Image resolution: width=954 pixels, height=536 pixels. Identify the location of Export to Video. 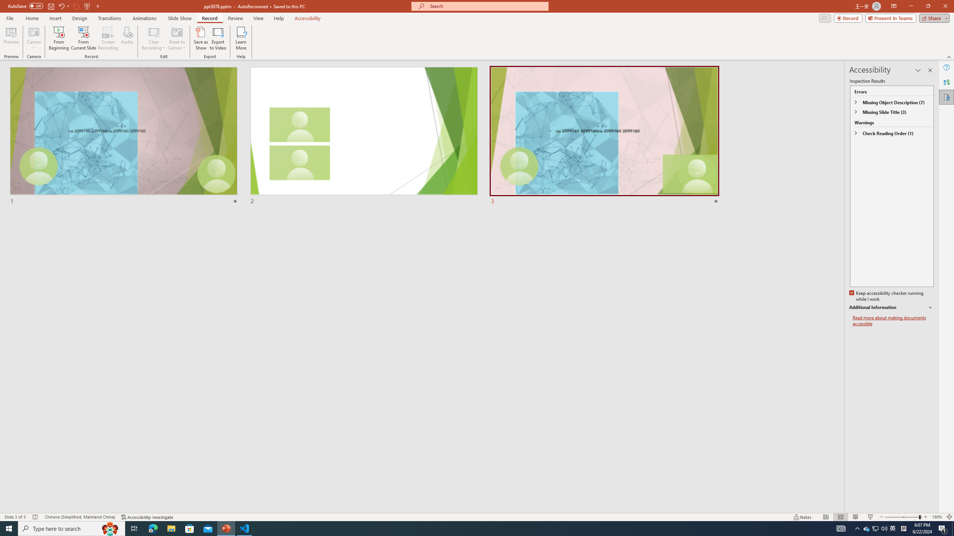
(218, 38).